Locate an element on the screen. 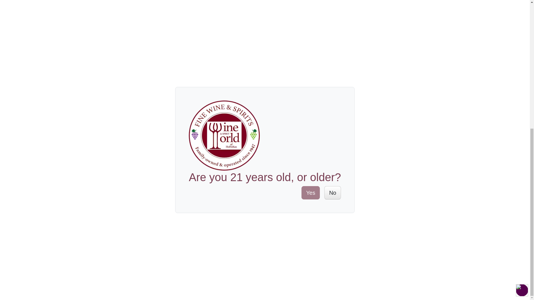 The width and height of the screenshot is (534, 300). Pott 'Kalihlmanok' Cabernet Sauvigonon 2017 750ml is located at coordinates (310, 75).